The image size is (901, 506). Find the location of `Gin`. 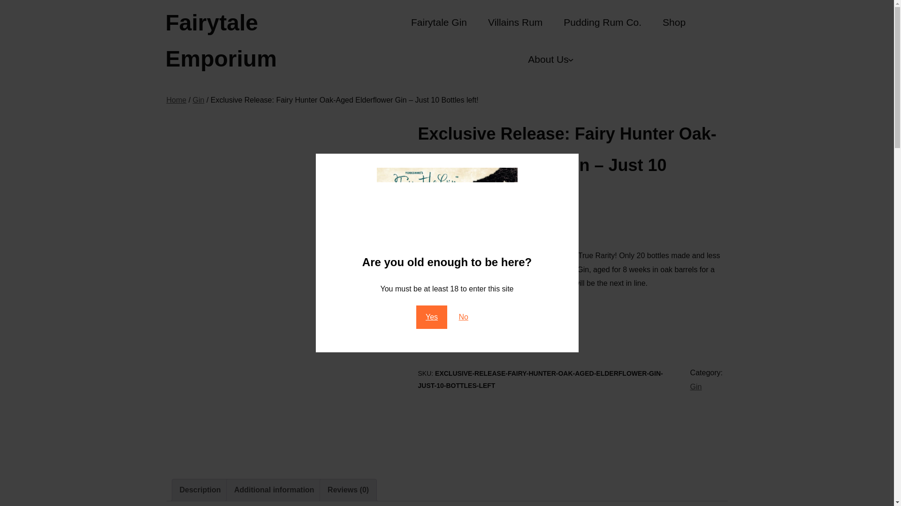

Gin is located at coordinates (695, 386).